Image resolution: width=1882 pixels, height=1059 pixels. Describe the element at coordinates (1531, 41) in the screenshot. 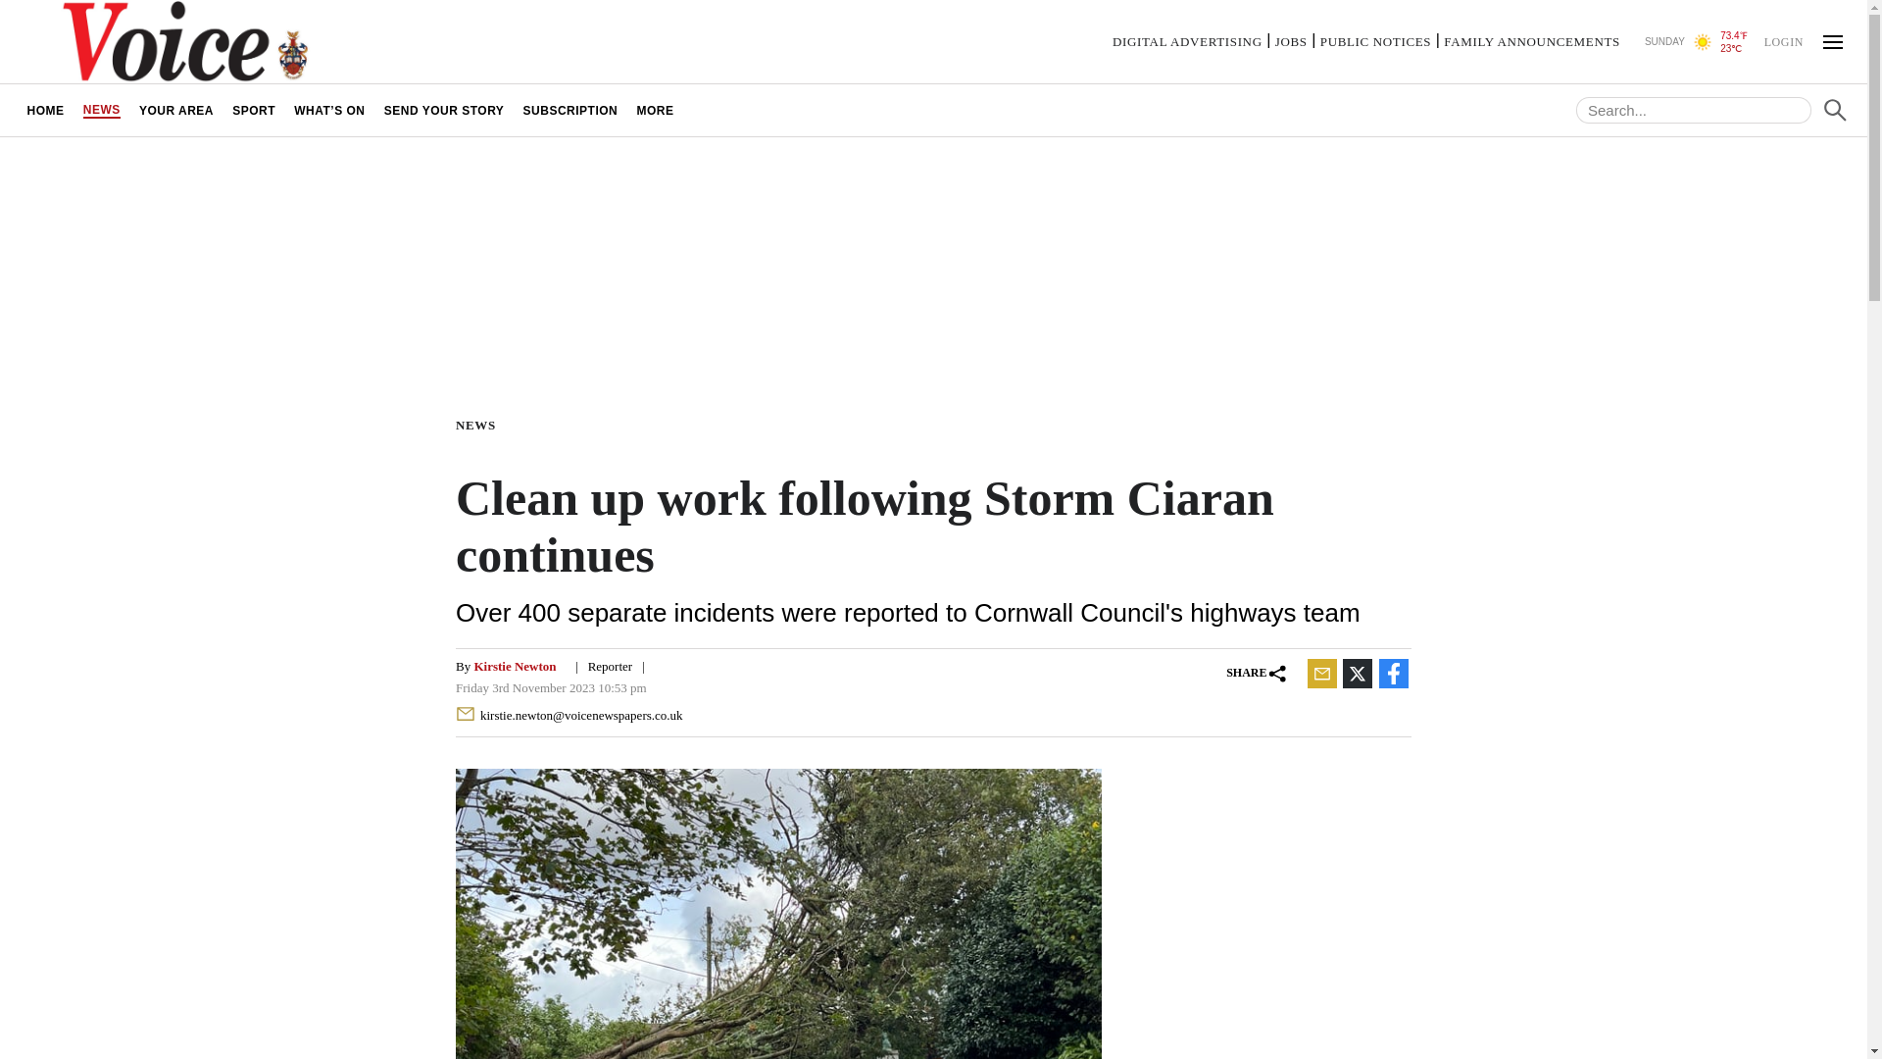

I see `FAMILY ANNOUNCEMENTS` at that location.